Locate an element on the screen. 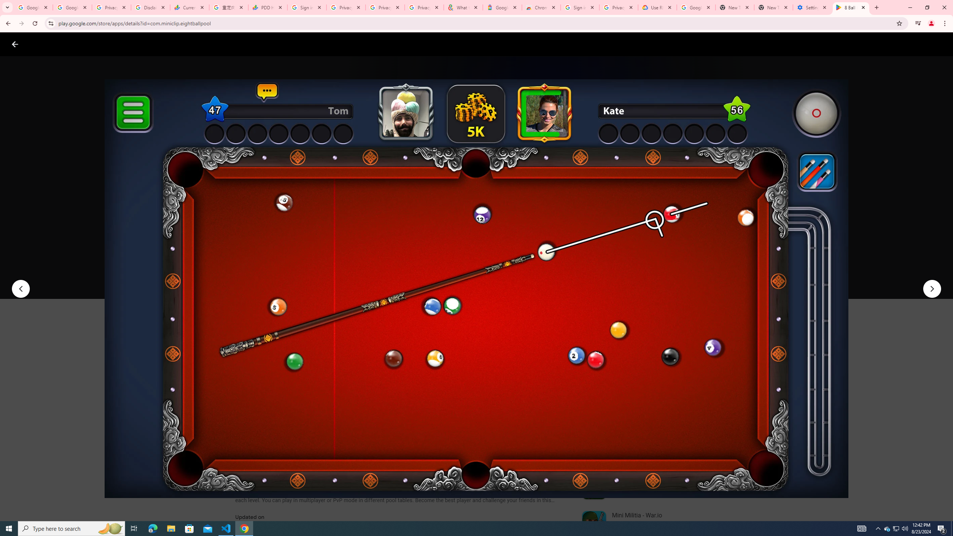 Image resolution: width=953 pixels, height=536 pixels. Close screenshot viewer is located at coordinates (15, 44).